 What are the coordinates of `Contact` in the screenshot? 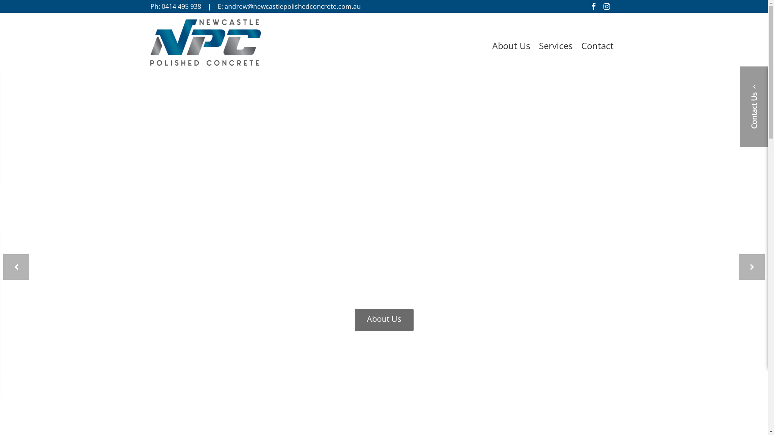 It's located at (597, 46).